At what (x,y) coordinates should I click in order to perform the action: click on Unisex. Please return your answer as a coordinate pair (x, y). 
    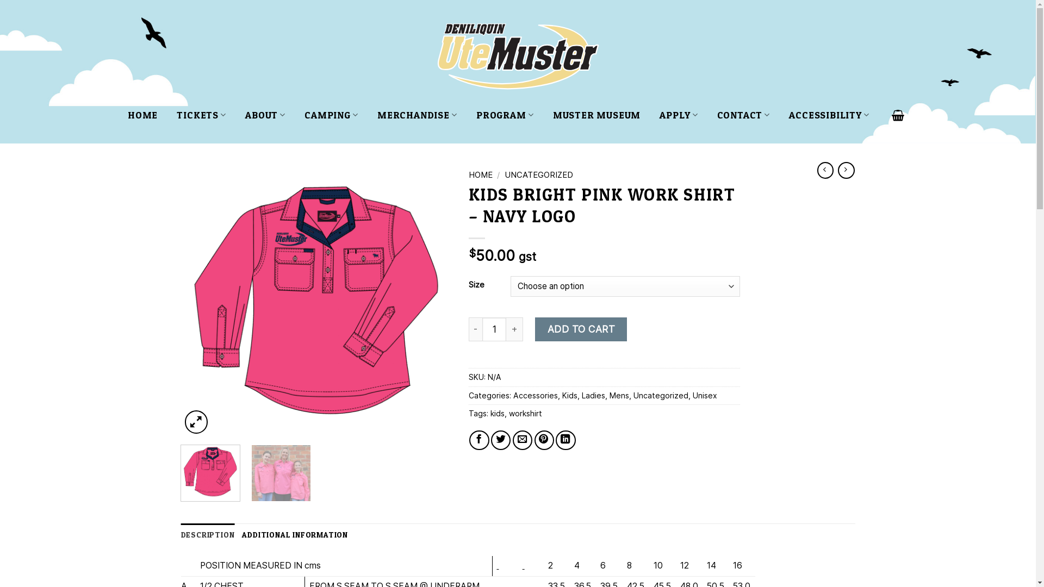
    Looking at the image, I should click on (705, 396).